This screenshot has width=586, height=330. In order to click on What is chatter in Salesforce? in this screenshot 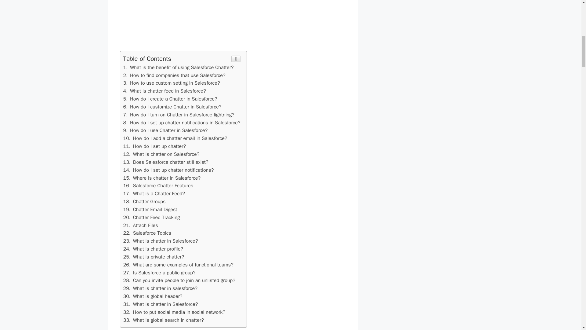, I will do `click(174, 75)`.